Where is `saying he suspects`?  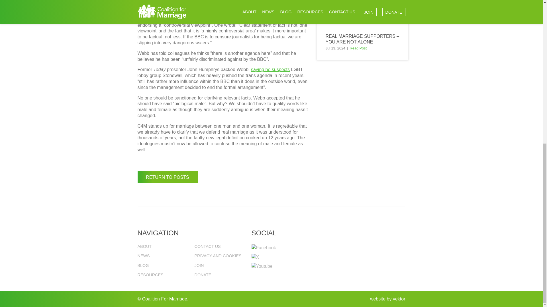
saying he suspects is located at coordinates (270, 69).